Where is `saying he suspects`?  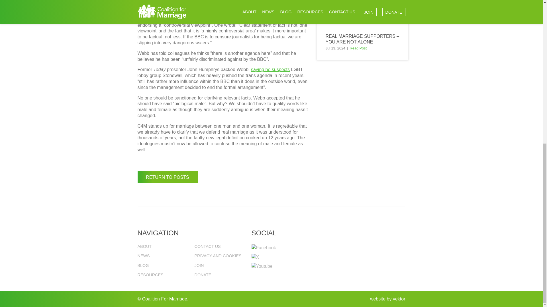
saying he suspects is located at coordinates (270, 69).